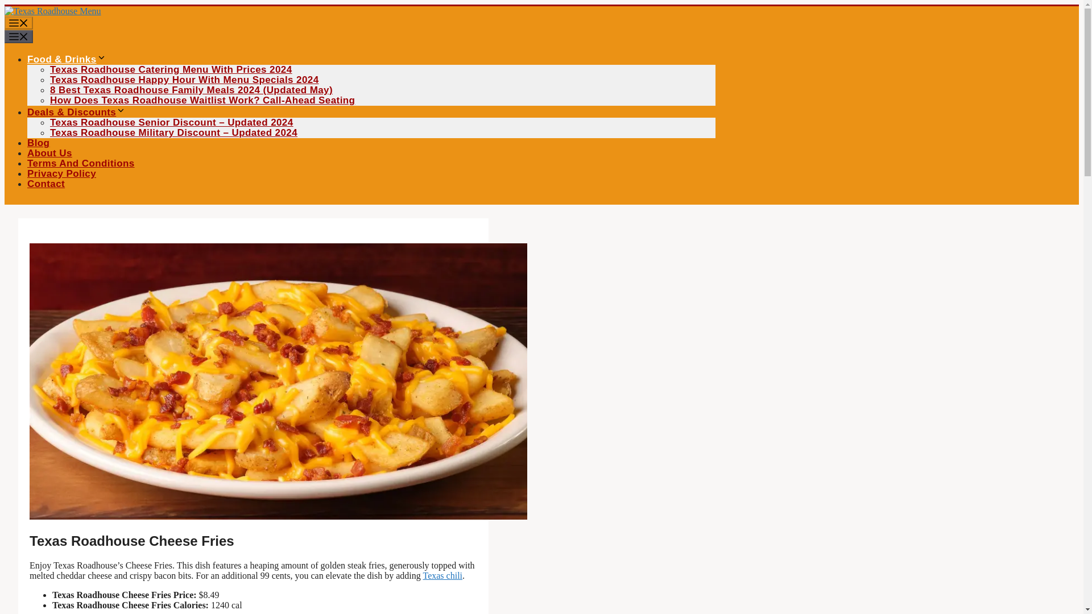  I want to click on Texas Roadhouse Catering Menu With Prices 2024, so click(171, 69).